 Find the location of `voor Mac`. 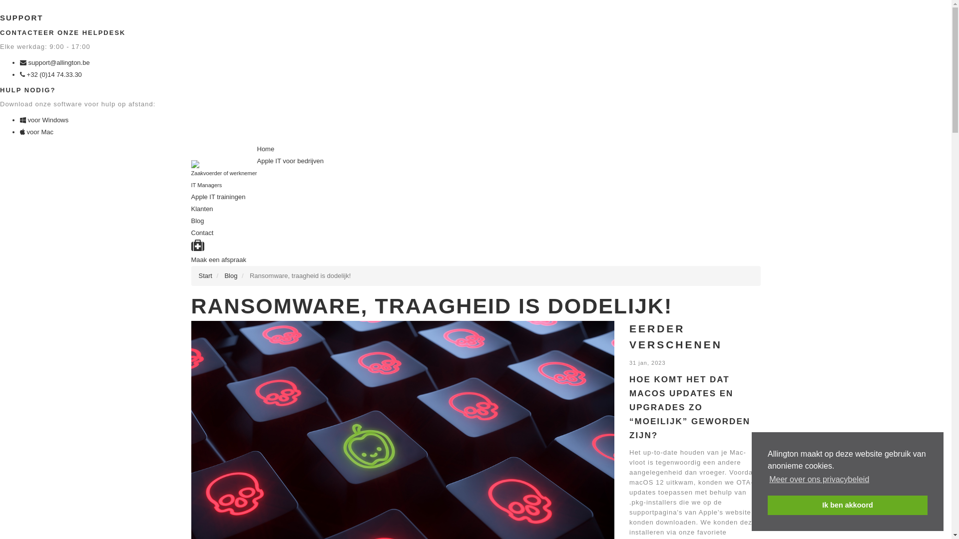

voor Mac is located at coordinates (37, 132).